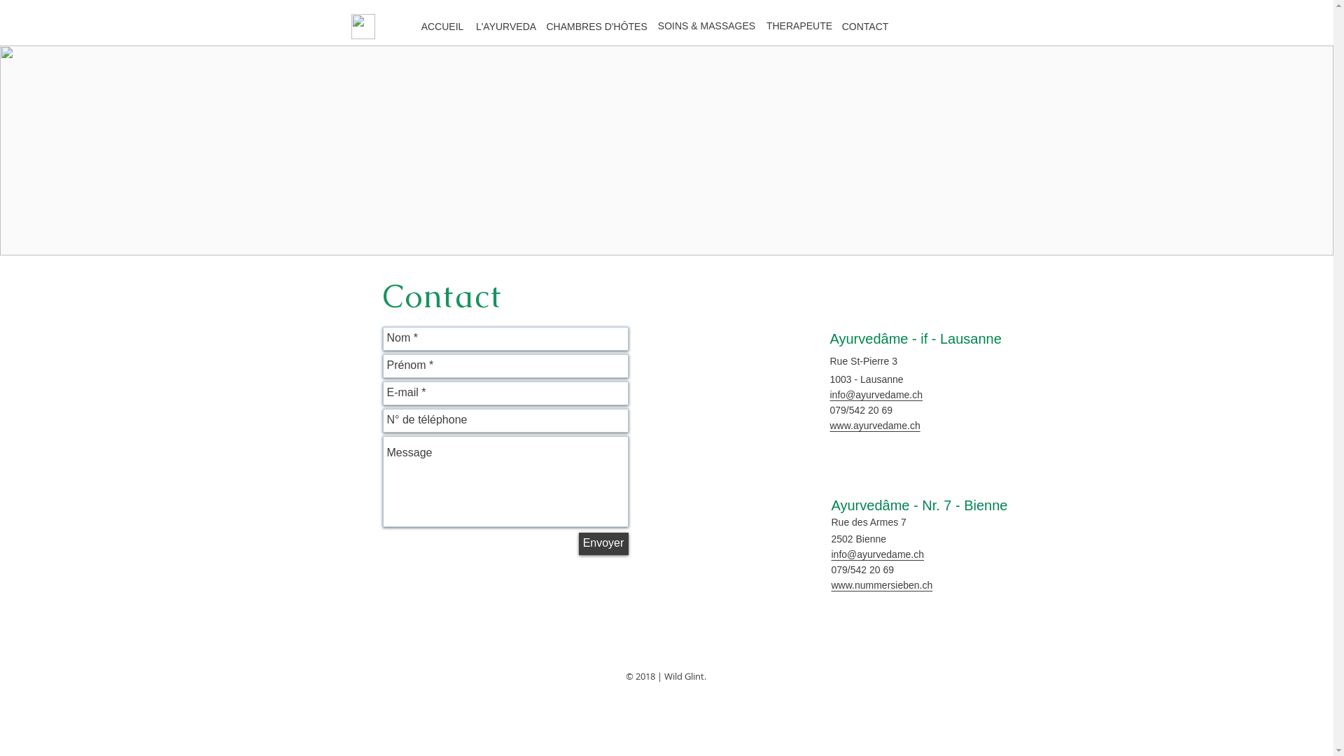 This screenshot has height=756, width=1344. I want to click on ACCUEIL, so click(442, 27).